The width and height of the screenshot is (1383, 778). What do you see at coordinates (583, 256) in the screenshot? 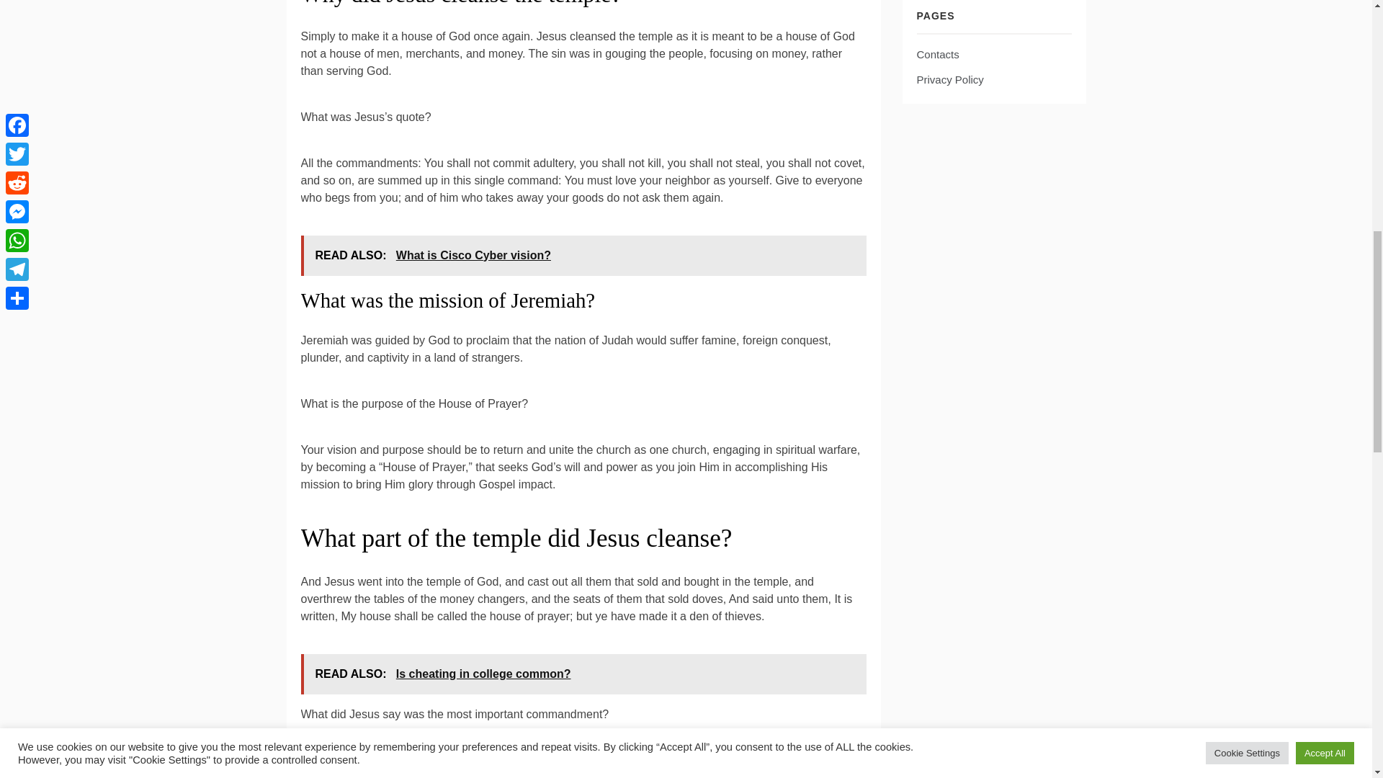
I see `READ ALSO:   What is Cisco Cyber vision?` at bounding box center [583, 256].